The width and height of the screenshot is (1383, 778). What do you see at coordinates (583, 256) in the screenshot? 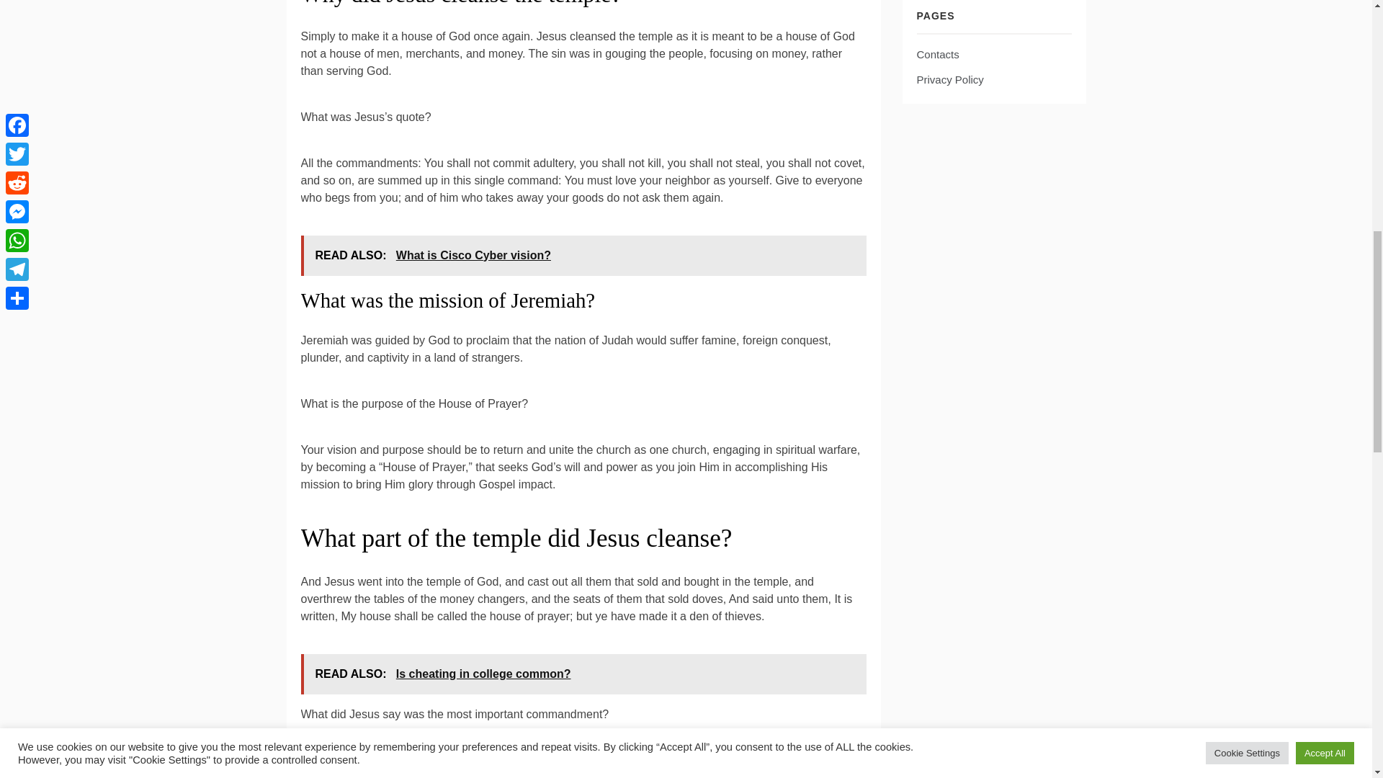
I see `READ ALSO:   What is Cisco Cyber vision?` at bounding box center [583, 256].